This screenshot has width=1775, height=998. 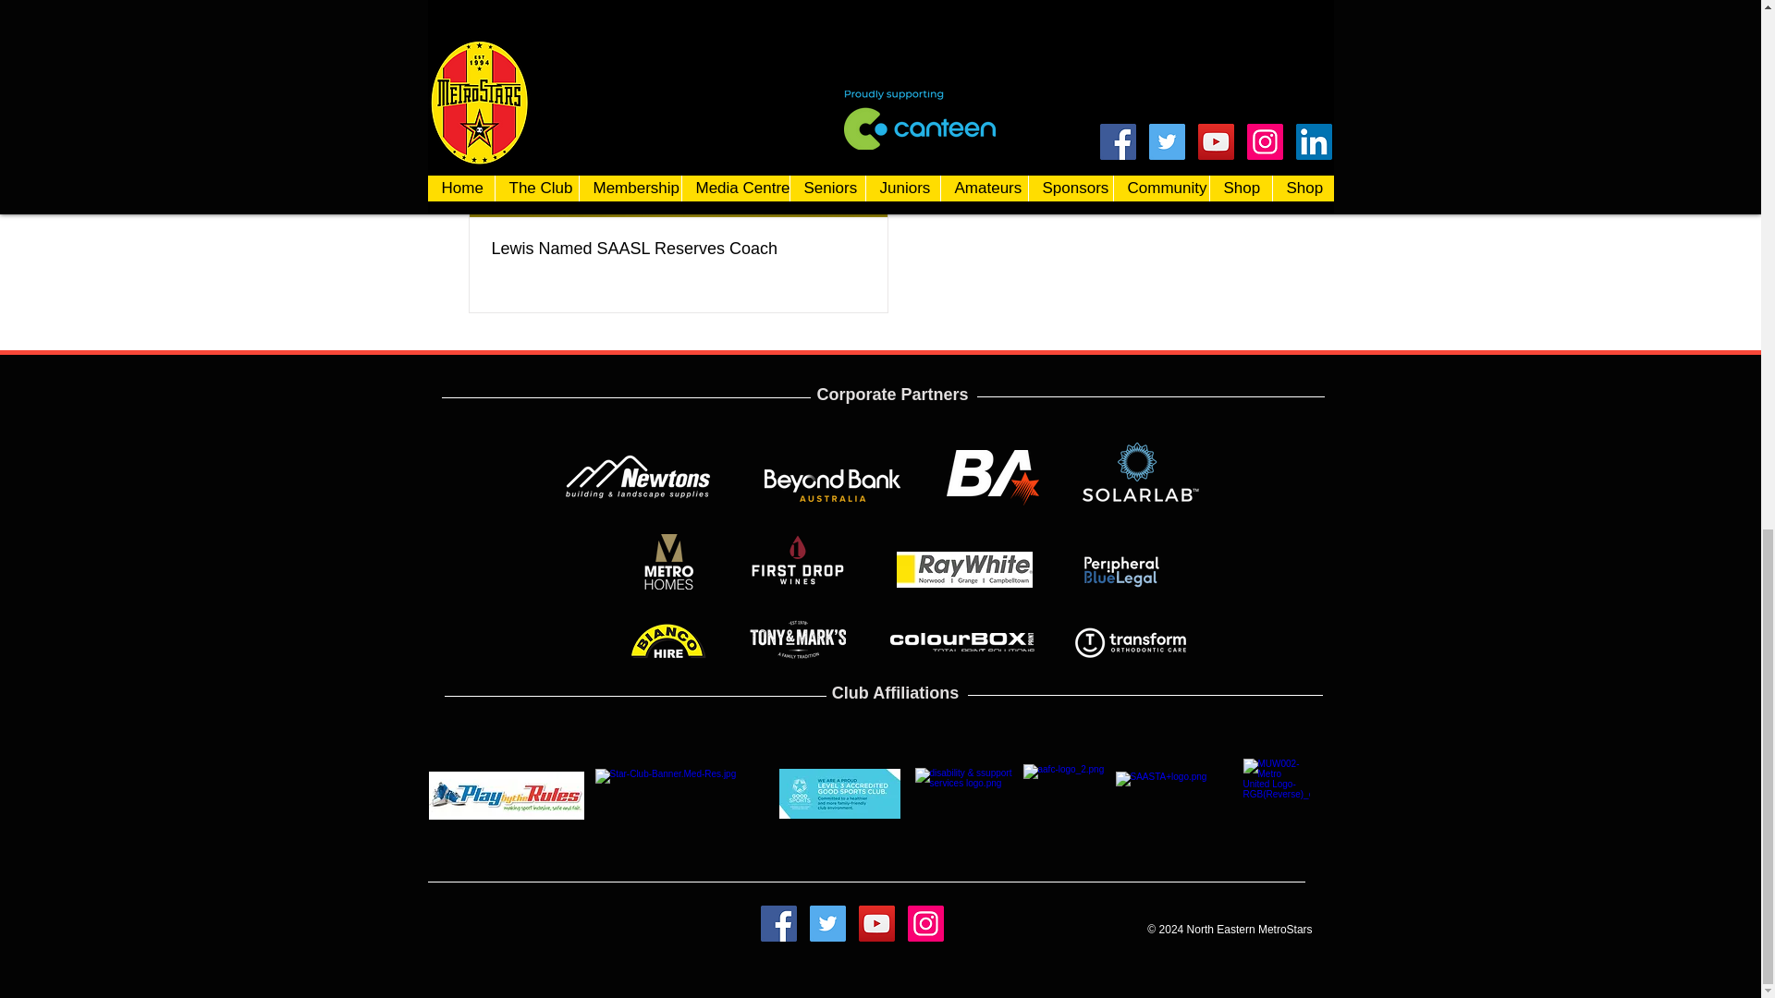 I want to click on Play-by-the-Rules-1.jpg, so click(x=507, y=795).